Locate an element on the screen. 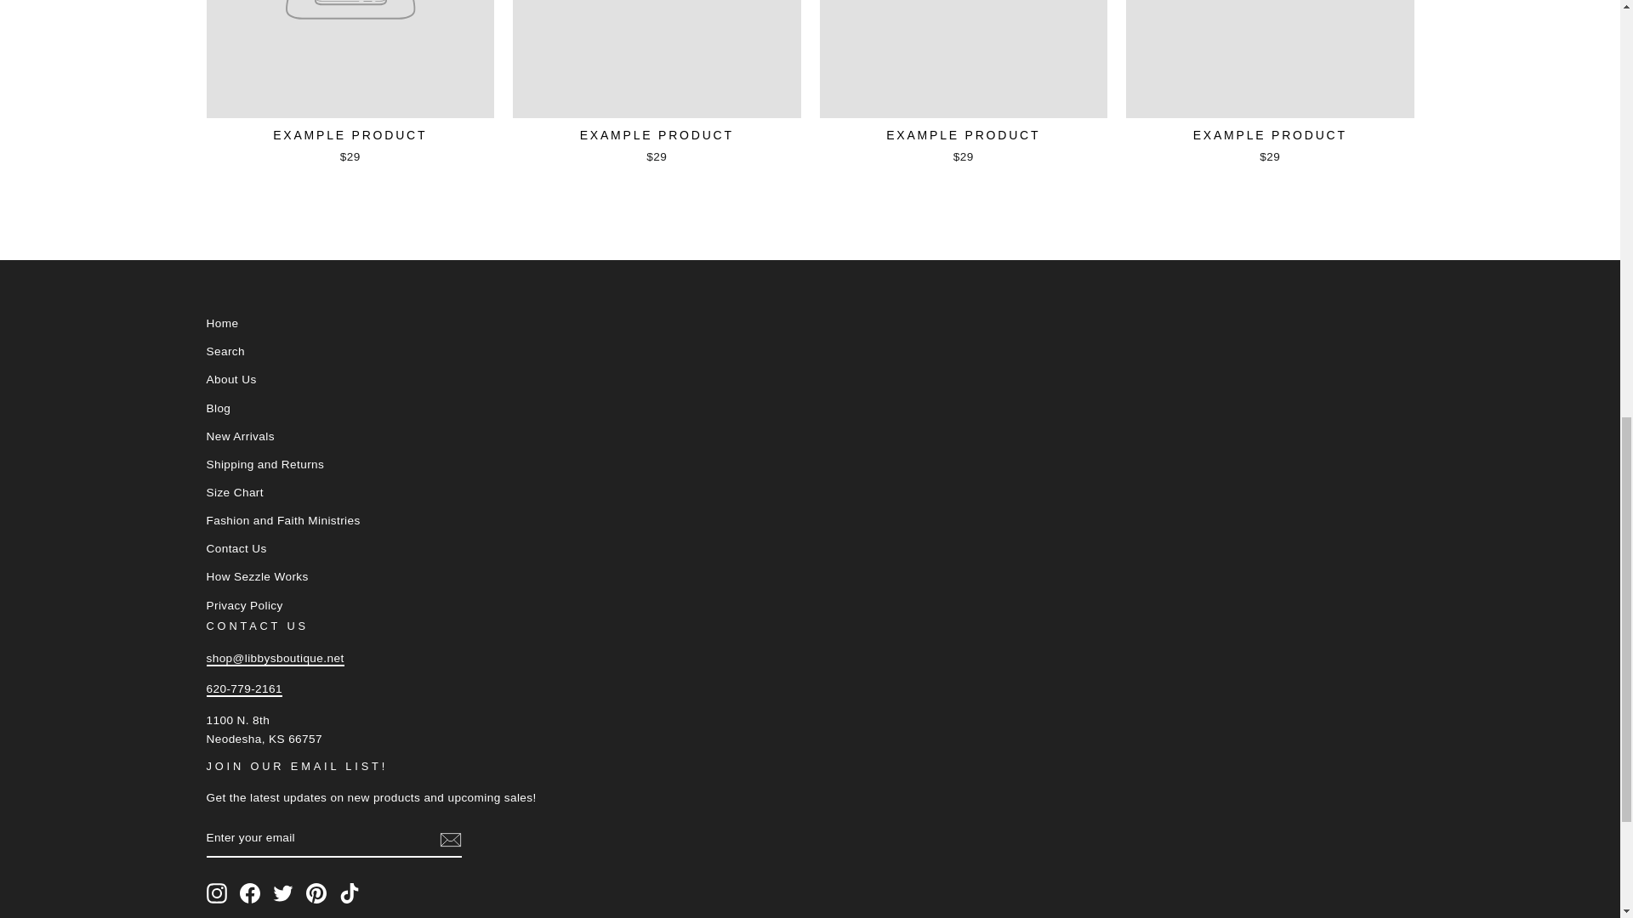 The width and height of the screenshot is (1633, 918). Libby's Boutique on TikTok is located at coordinates (349, 892).